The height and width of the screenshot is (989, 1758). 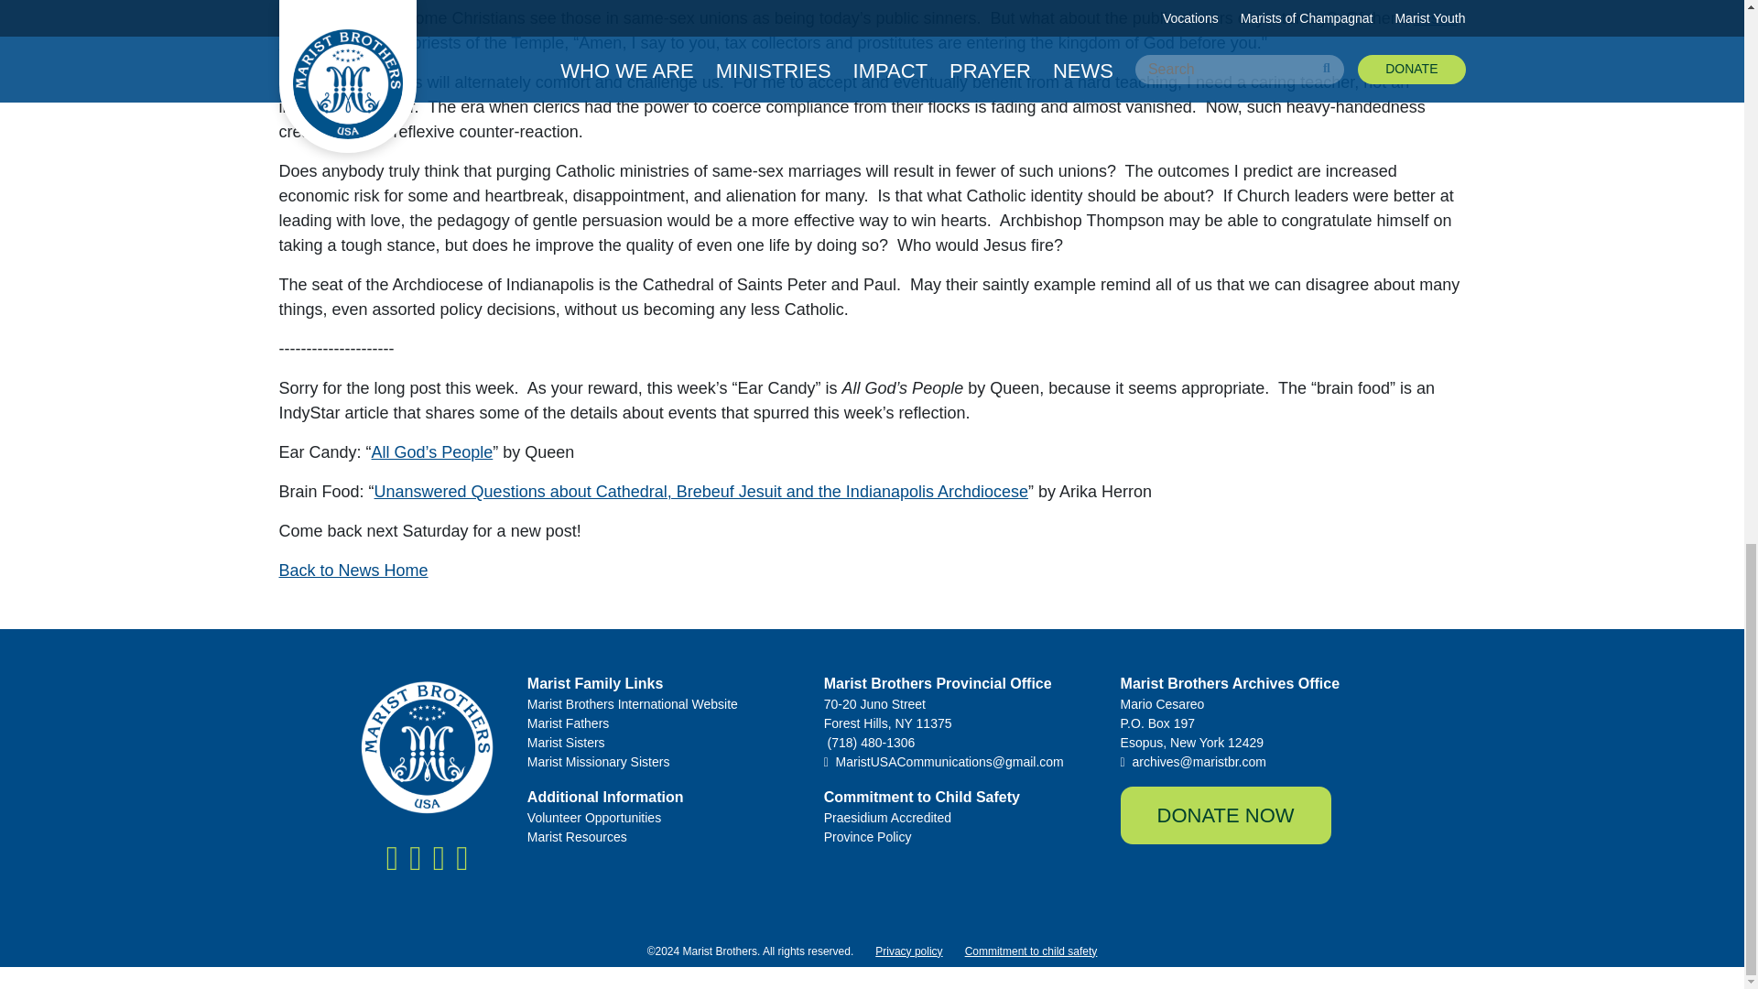 What do you see at coordinates (866, 30) in the screenshot?
I see `Jesus spoke` at bounding box center [866, 30].